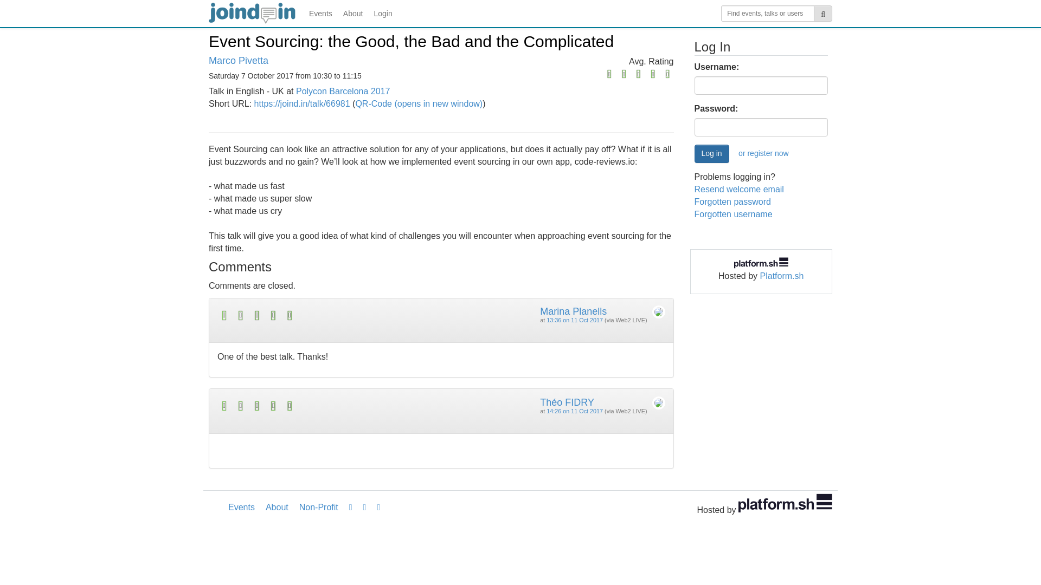 The image size is (1041, 585). What do you see at coordinates (763, 154) in the screenshot?
I see `or register now` at bounding box center [763, 154].